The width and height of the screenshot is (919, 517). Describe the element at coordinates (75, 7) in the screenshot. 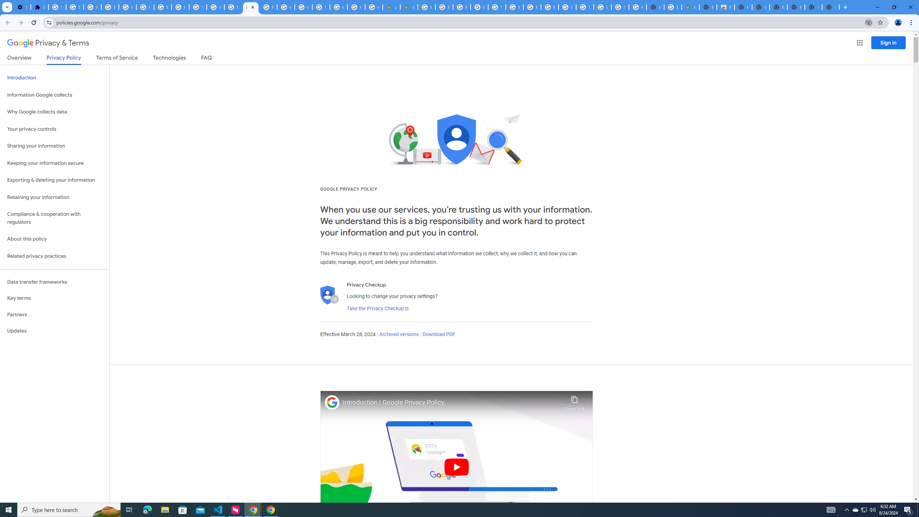

I see `Delete photos & videos - Computer - Google Photos Help` at that location.